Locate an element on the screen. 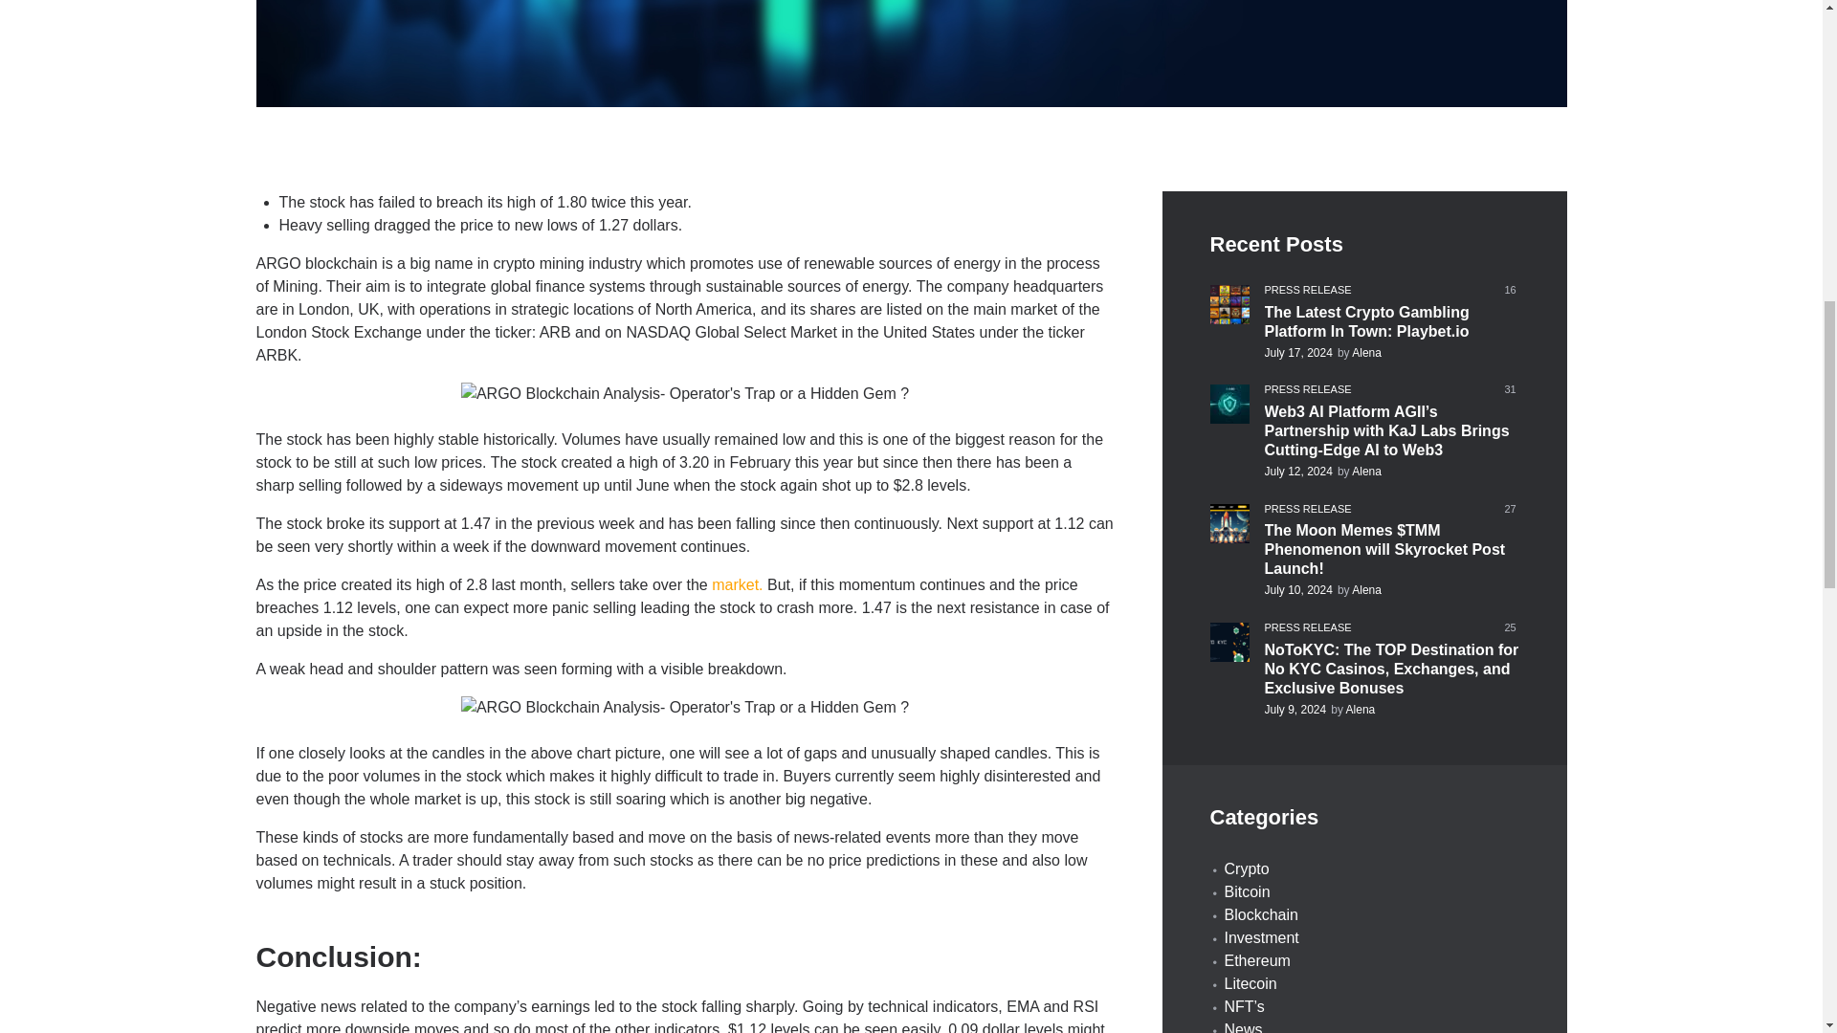  View all posts in Press Release is located at coordinates (1309, 388).